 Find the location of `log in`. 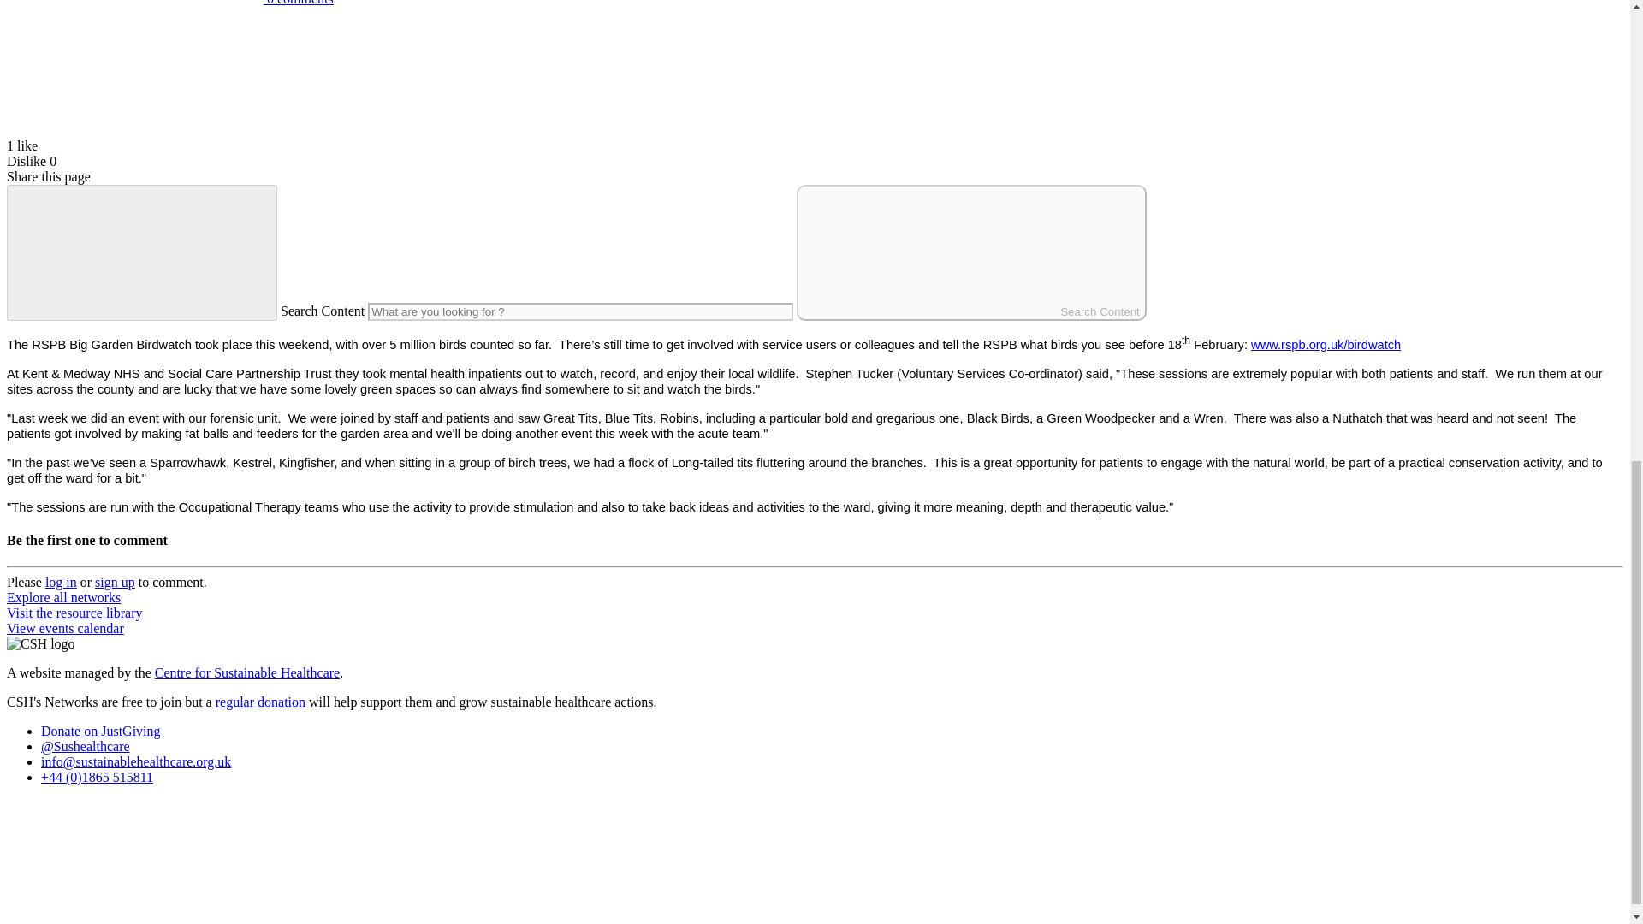

log in is located at coordinates (62, 582).